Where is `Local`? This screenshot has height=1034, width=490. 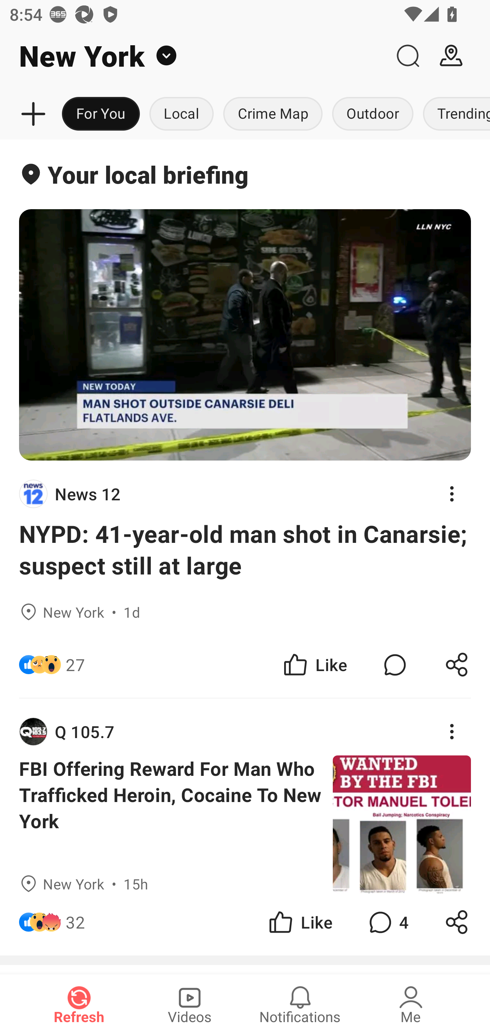 Local is located at coordinates (181, 114).